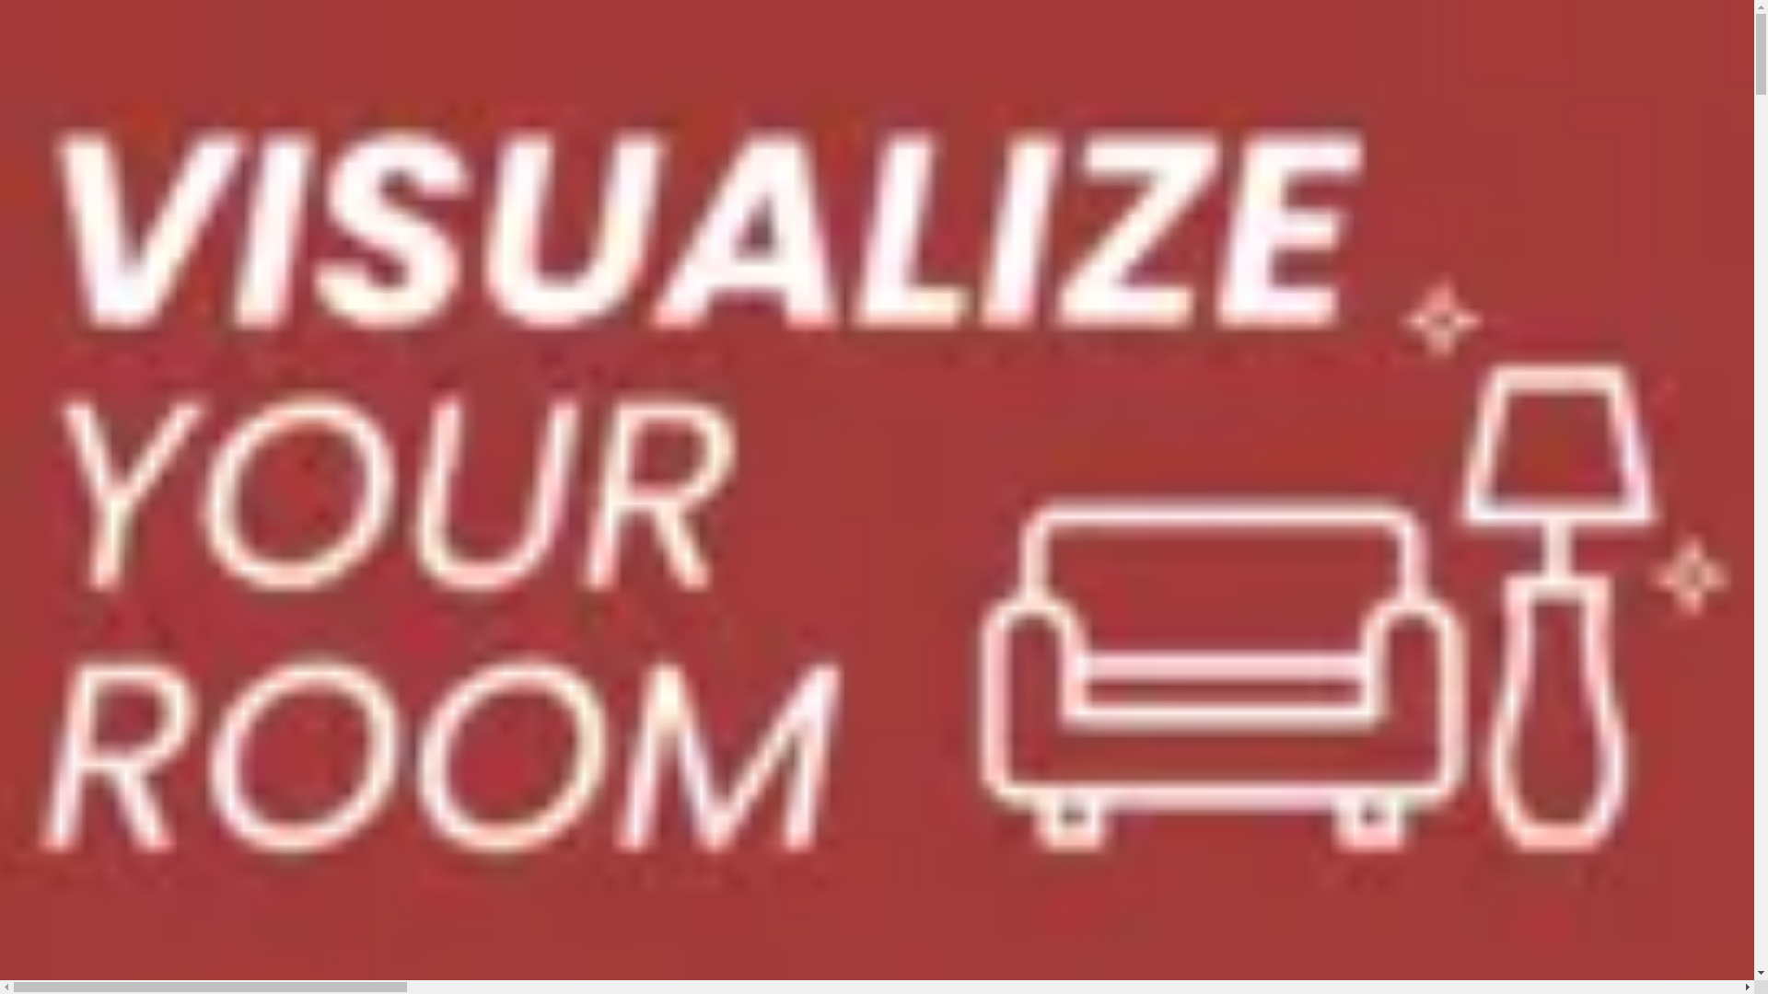 Image resolution: width=1768 pixels, height=994 pixels. Describe the element at coordinates (184, 303) in the screenshot. I see `Commercial` at that location.